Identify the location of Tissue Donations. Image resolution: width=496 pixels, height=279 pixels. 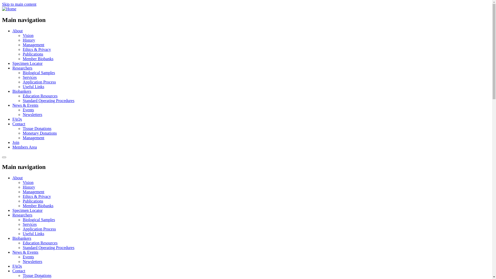
(37, 275).